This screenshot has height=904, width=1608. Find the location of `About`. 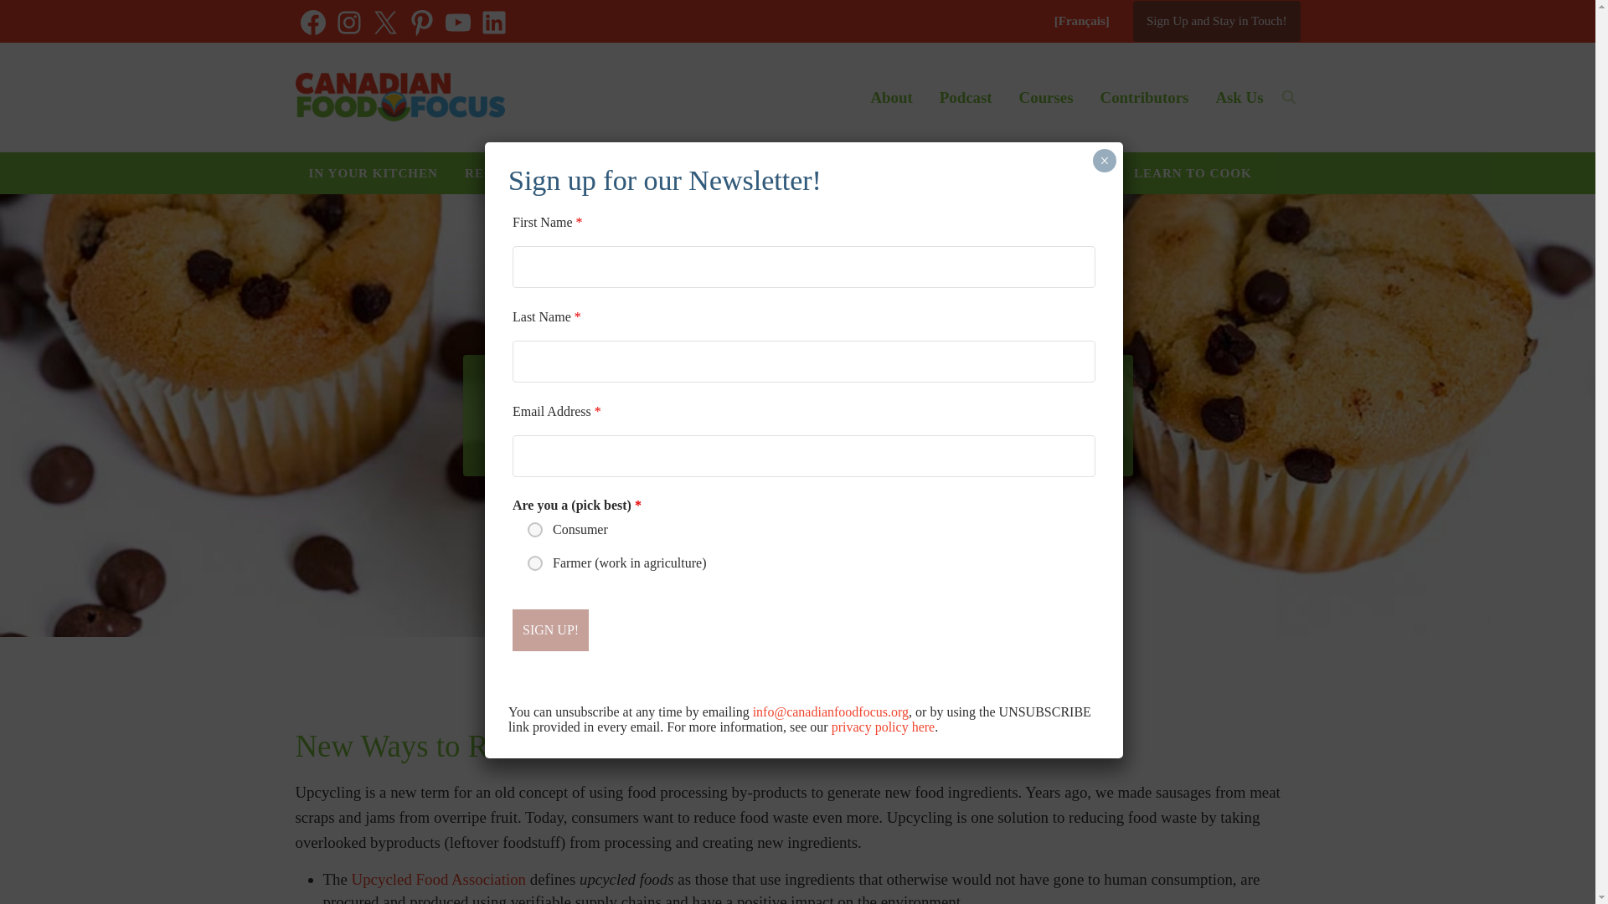

About is located at coordinates (891, 97).